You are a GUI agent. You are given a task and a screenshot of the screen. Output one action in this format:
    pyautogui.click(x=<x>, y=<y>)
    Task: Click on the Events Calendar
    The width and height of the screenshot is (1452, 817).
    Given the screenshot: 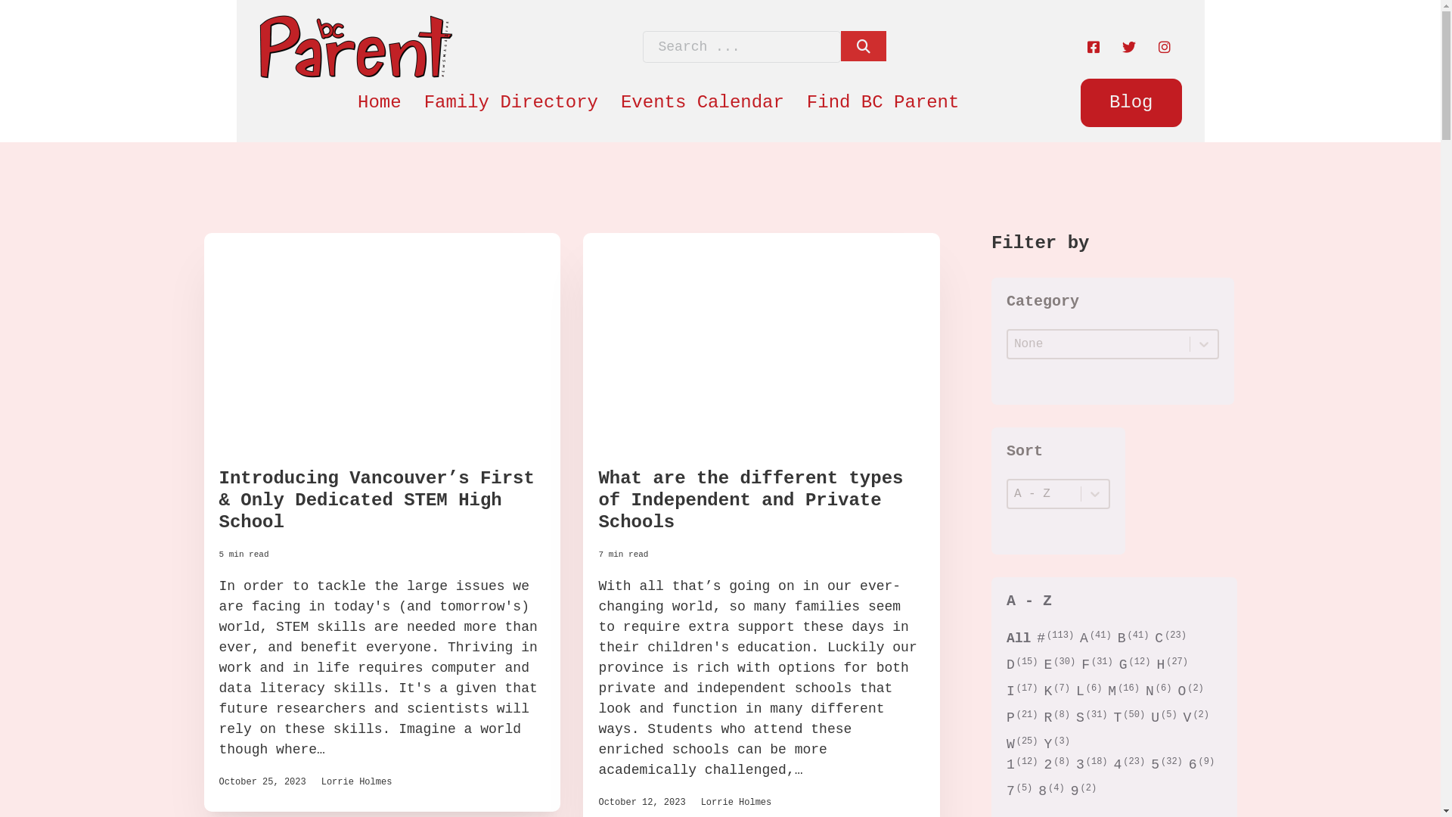 What is the action you would take?
    pyautogui.click(x=703, y=103)
    